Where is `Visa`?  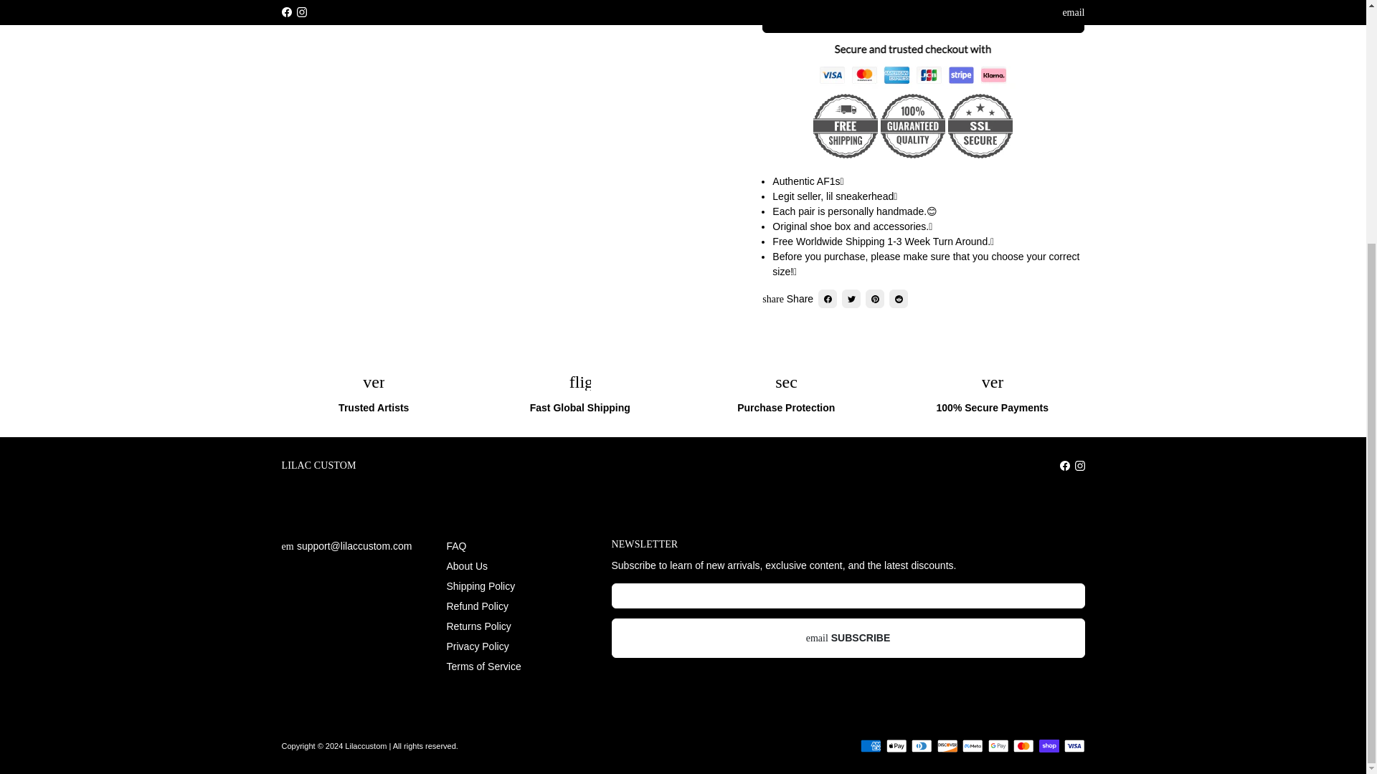
Visa is located at coordinates (1074, 745).